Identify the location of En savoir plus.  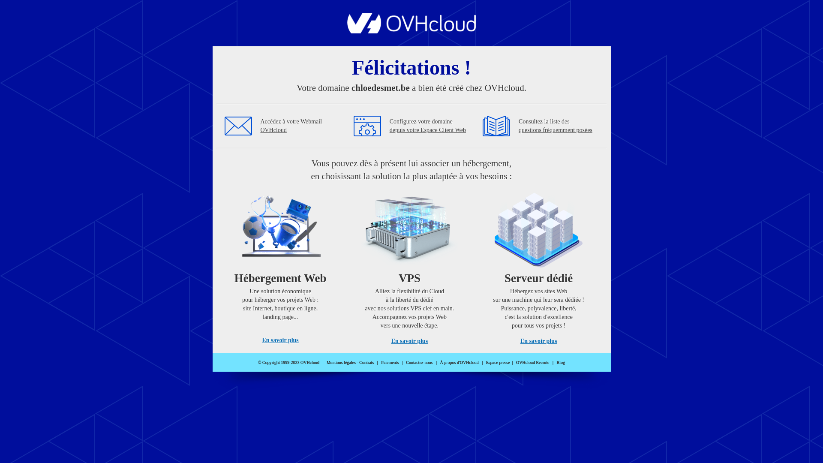
(410, 341).